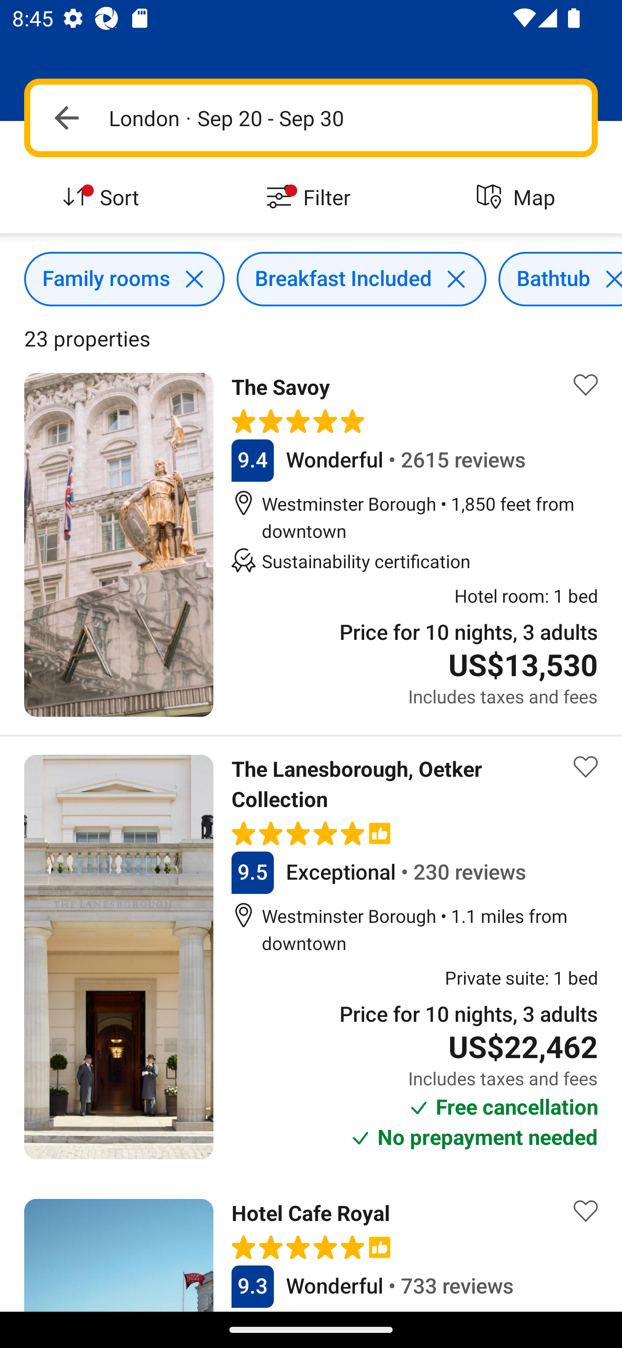 Image resolution: width=622 pixels, height=1348 pixels. I want to click on Filter, so click(311, 198).